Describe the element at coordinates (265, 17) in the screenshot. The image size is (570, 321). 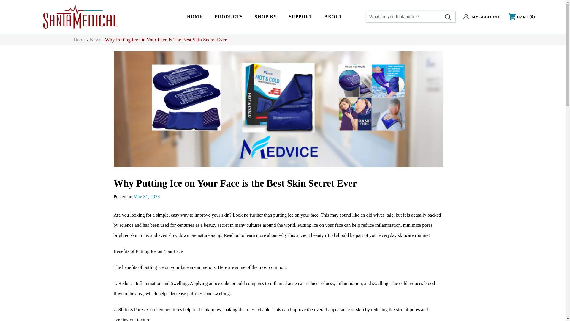
I see `SHOP BY` at that location.